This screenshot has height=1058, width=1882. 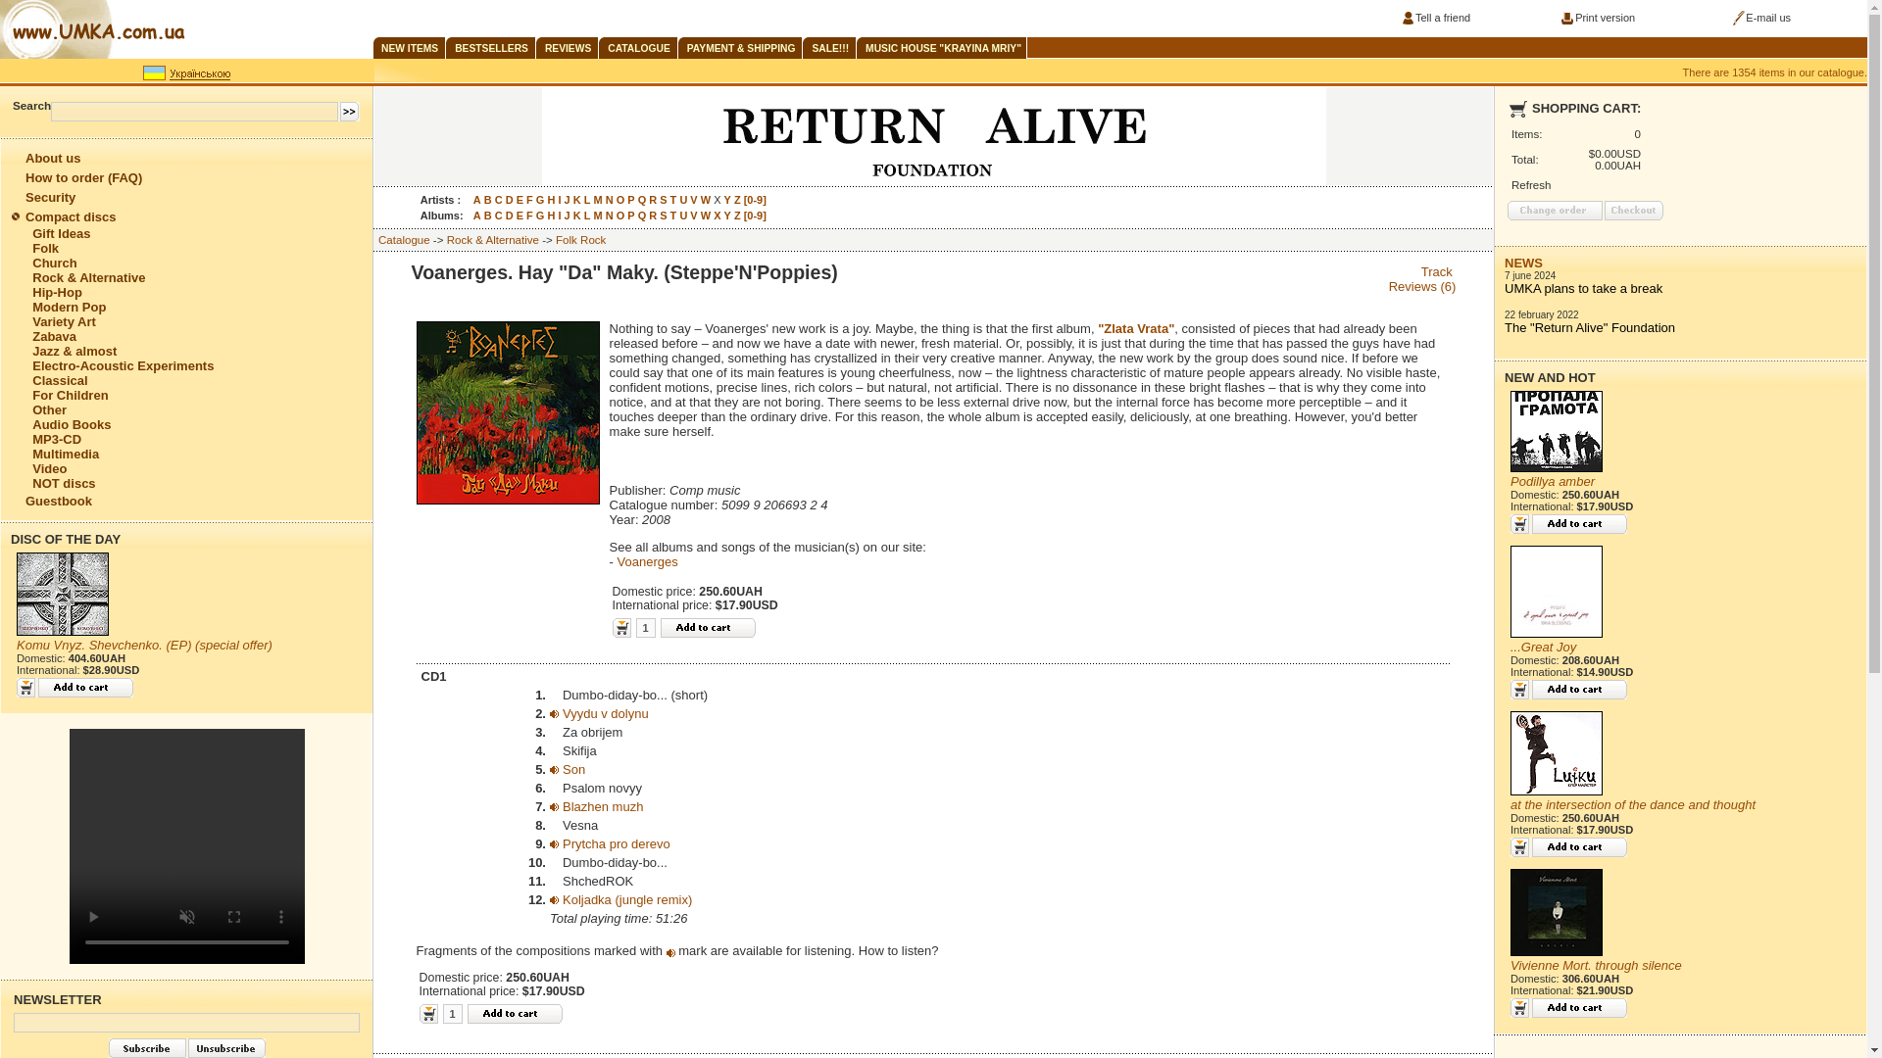 What do you see at coordinates (54, 263) in the screenshot?
I see `Church` at bounding box center [54, 263].